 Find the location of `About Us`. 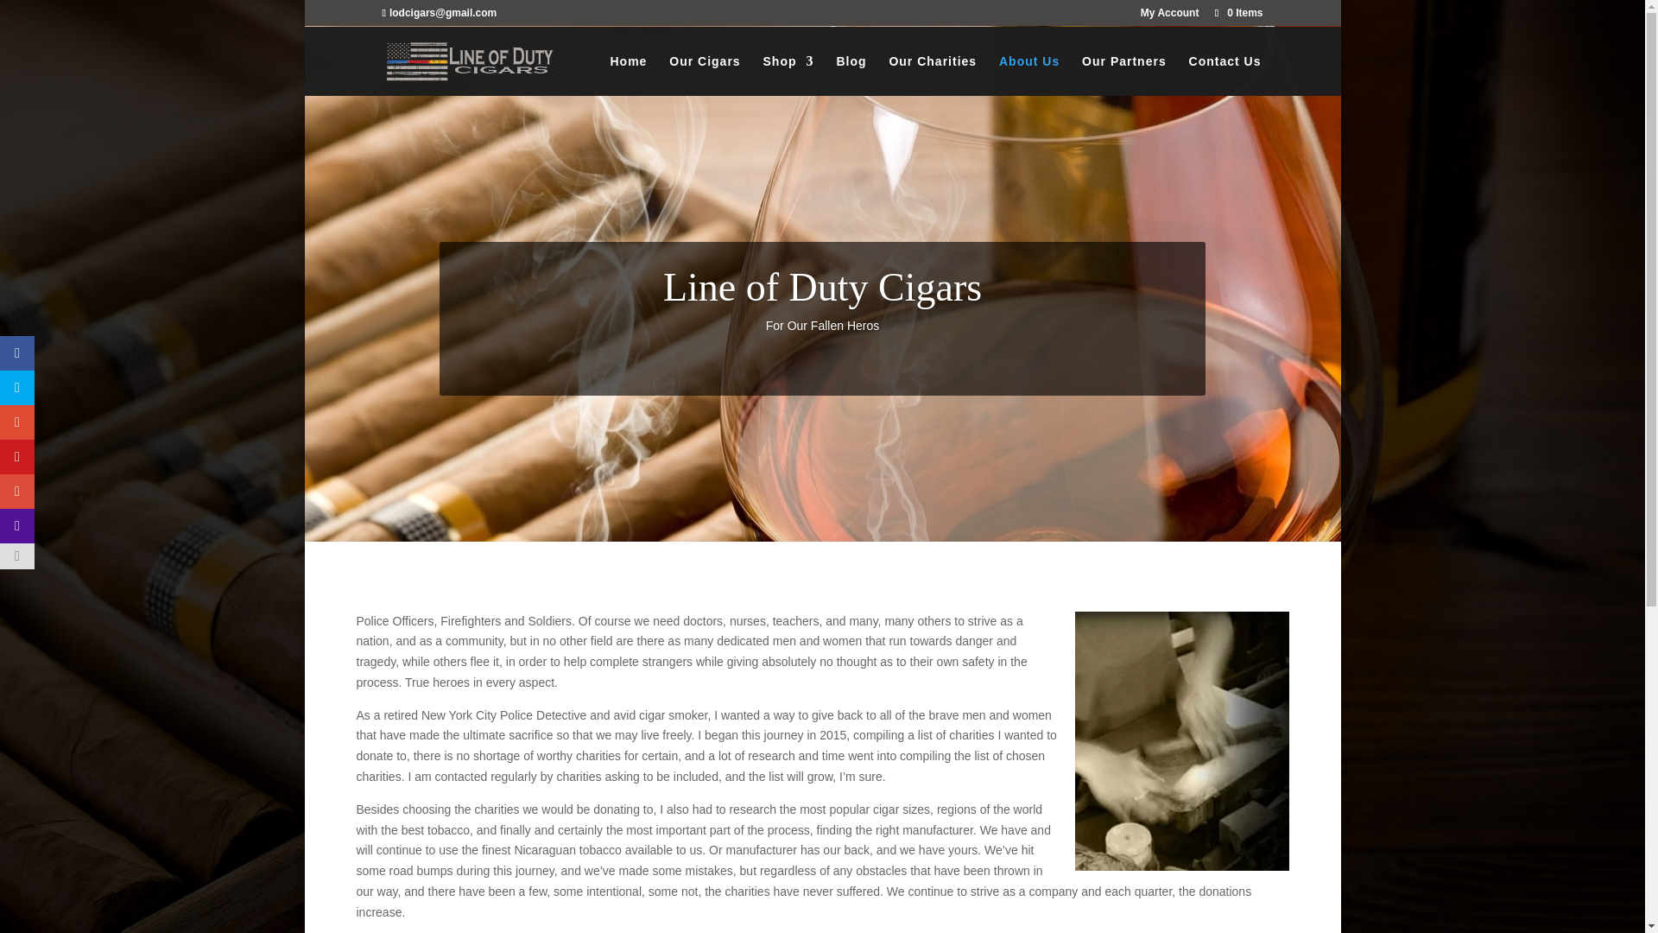

About Us is located at coordinates (1029, 75).